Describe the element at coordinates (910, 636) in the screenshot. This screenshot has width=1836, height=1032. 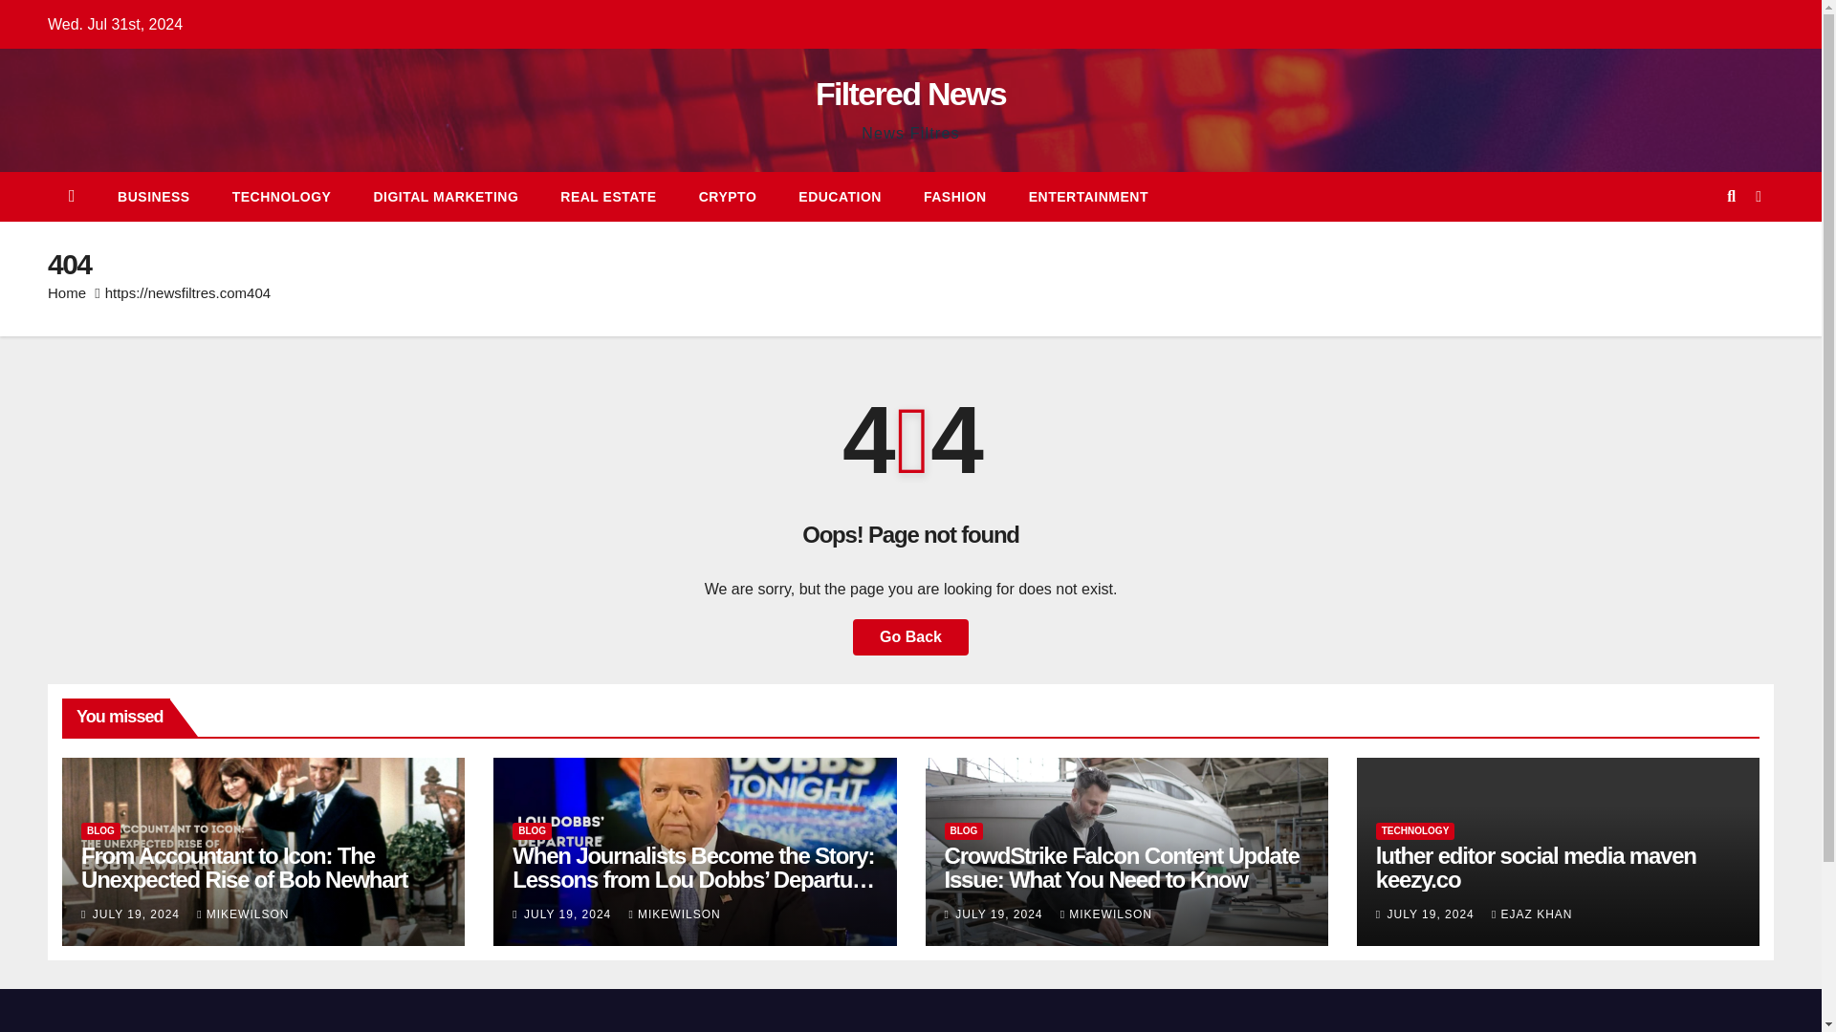
I see `Go Back` at that location.